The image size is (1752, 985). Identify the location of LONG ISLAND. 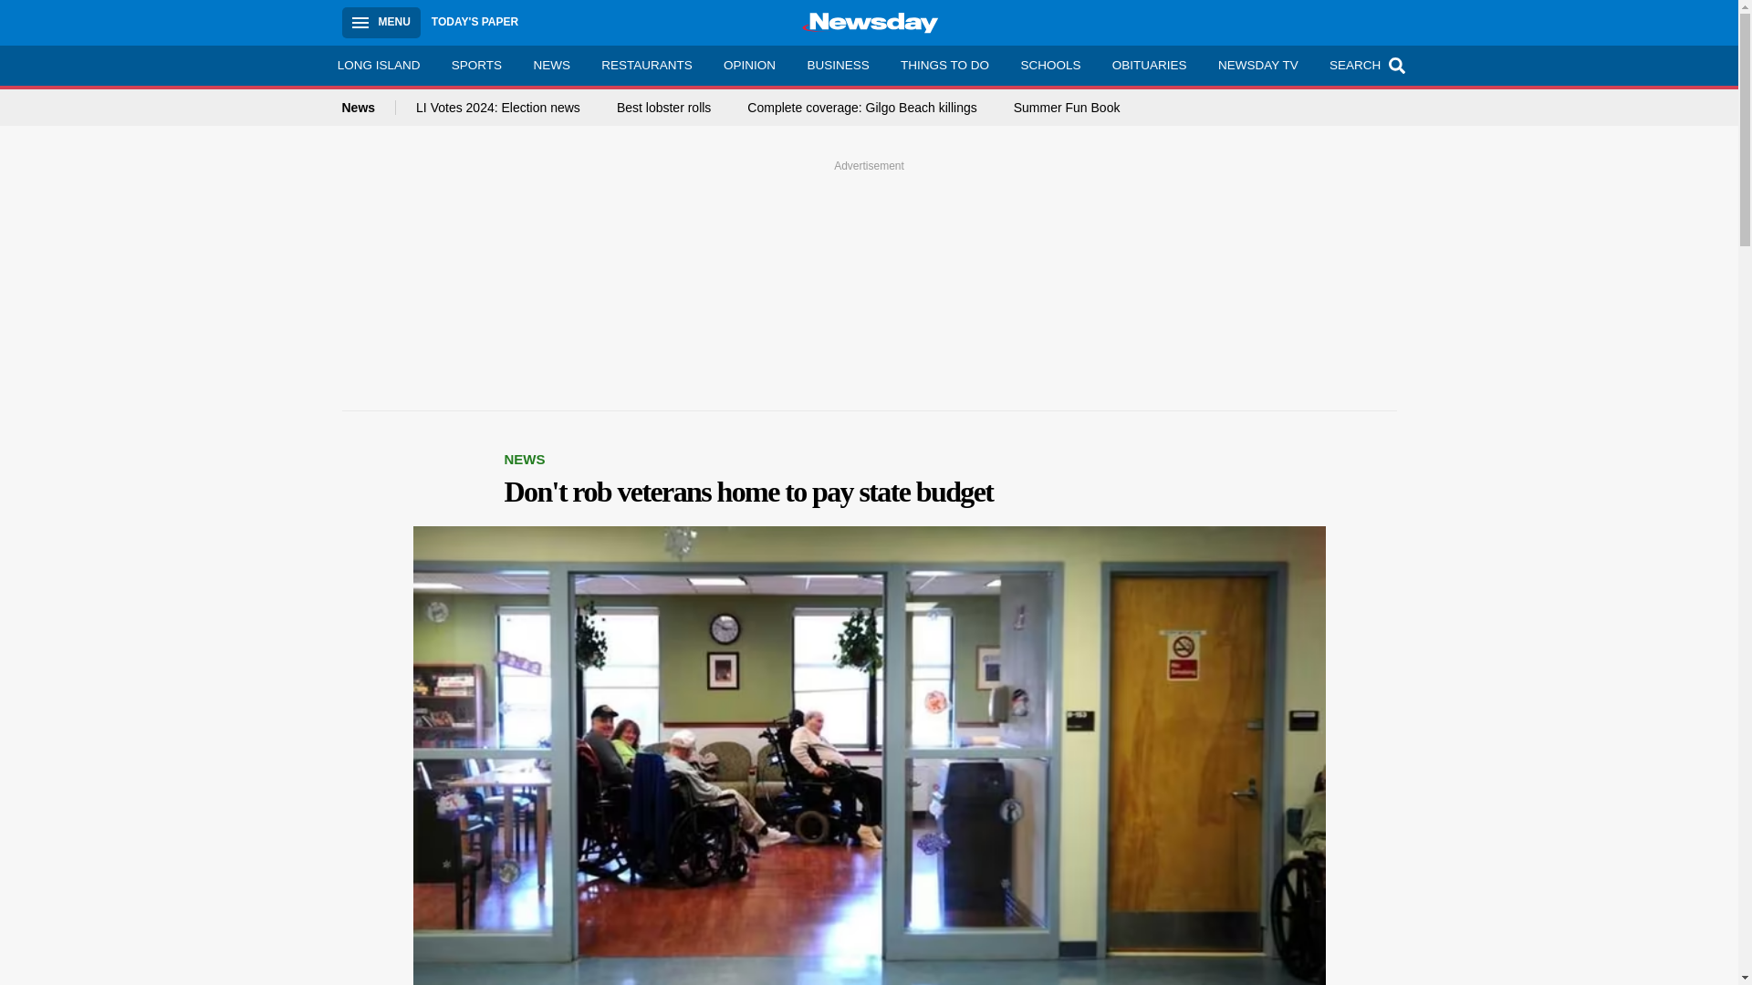
(378, 65).